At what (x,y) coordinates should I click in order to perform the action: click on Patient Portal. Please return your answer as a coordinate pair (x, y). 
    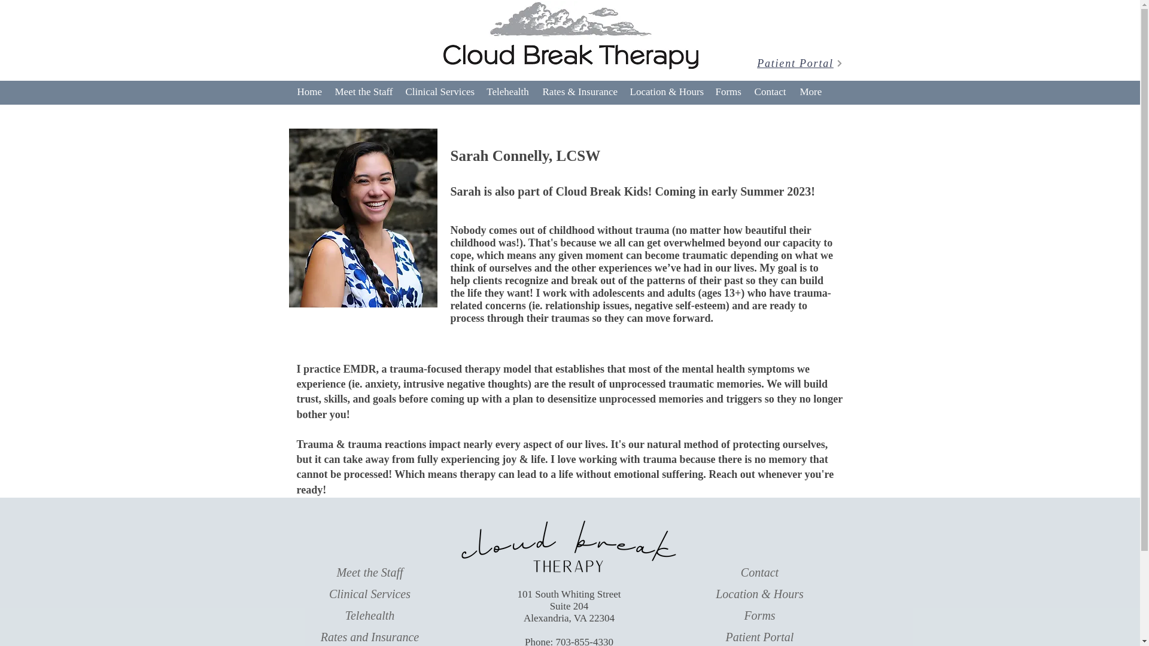
    Looking at the image, I should click on (760, 636).